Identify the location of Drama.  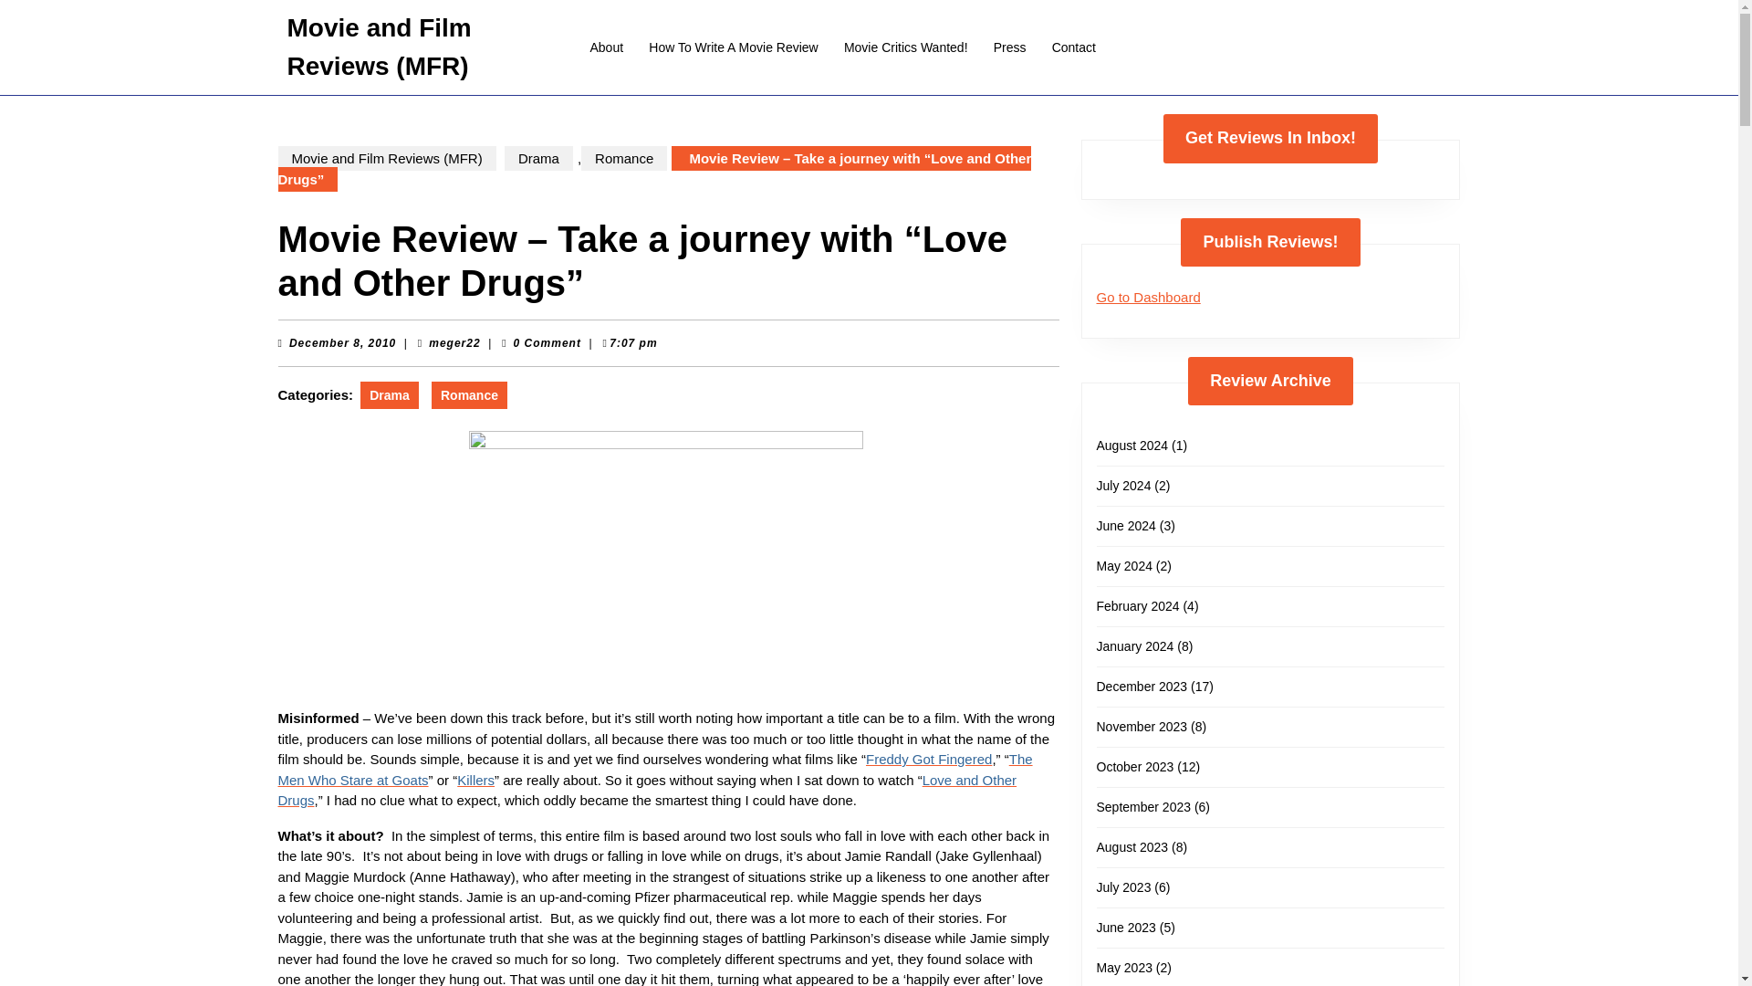
(454, 343).